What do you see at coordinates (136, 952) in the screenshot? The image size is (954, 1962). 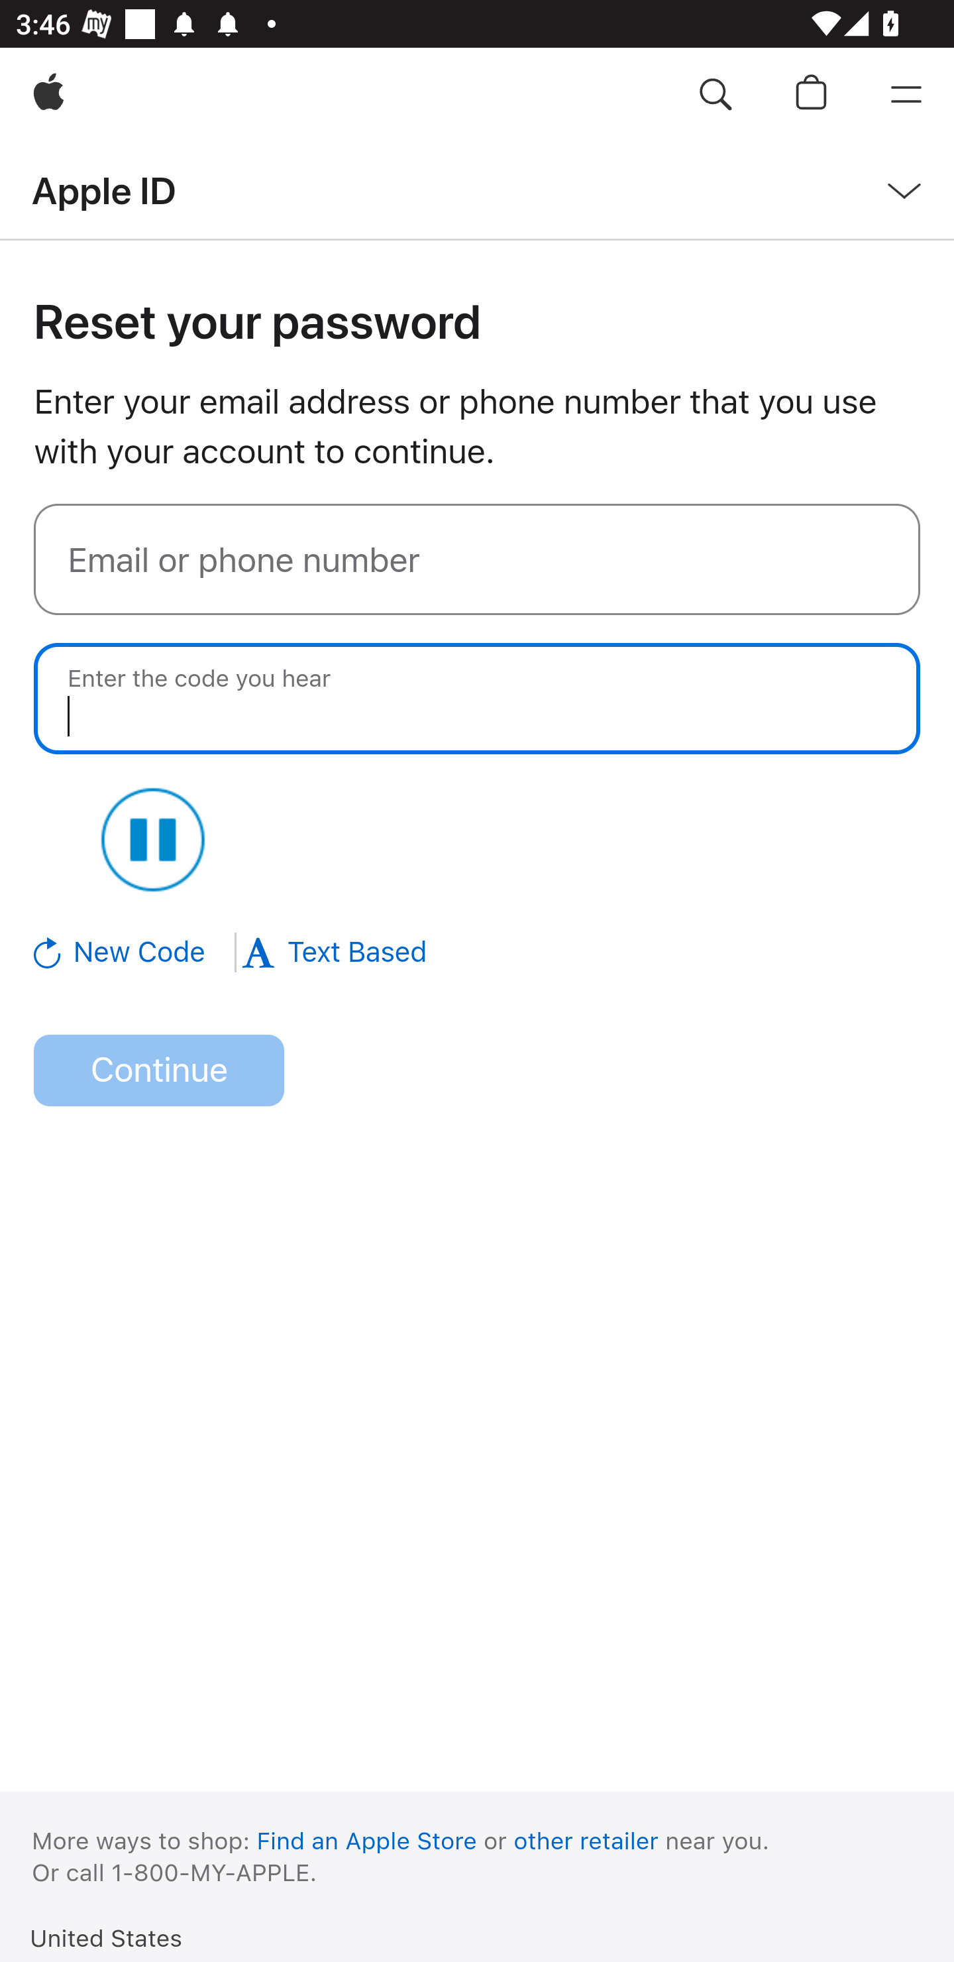 I see ` New Code` at bounding box center [136, 952].